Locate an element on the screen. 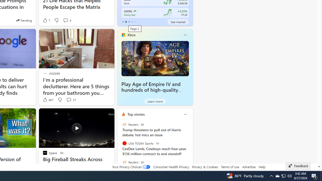 The width and height of the screenshot is (322, 181). View comments 37 Comment is located at coordinates (69, 100).